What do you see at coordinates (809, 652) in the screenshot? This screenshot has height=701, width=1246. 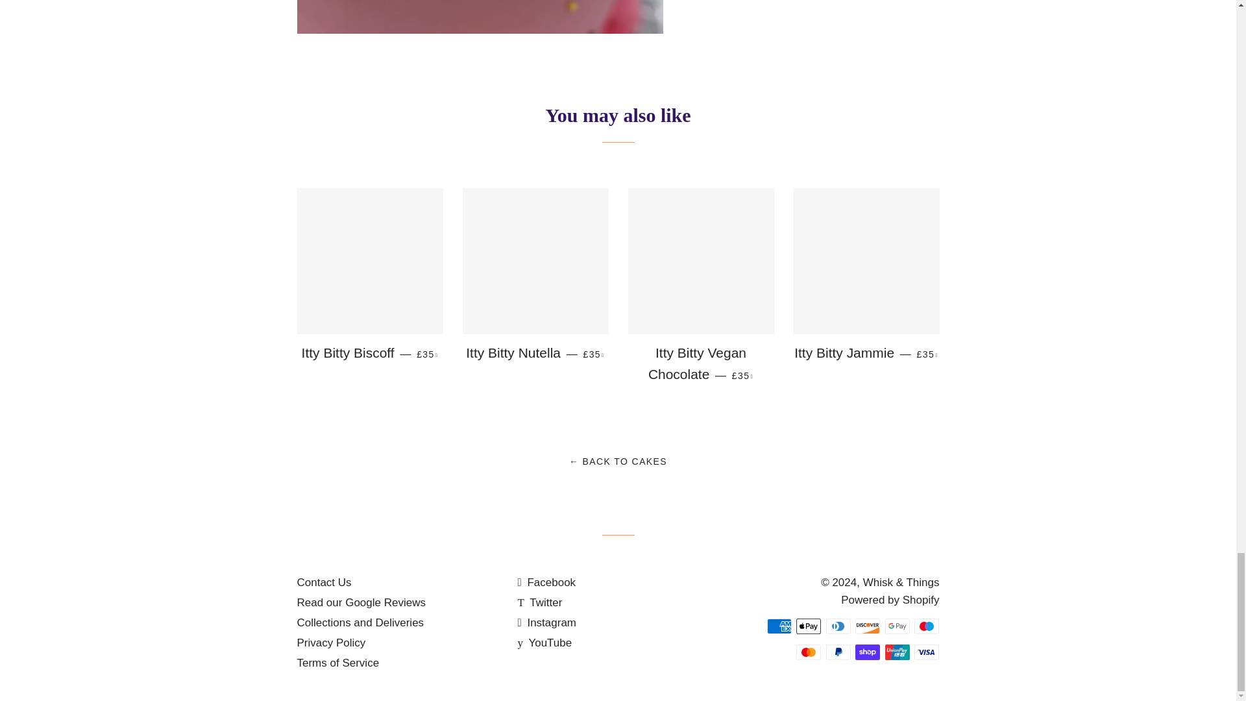 I see `Mastercard` at bounding box center [809, 652].